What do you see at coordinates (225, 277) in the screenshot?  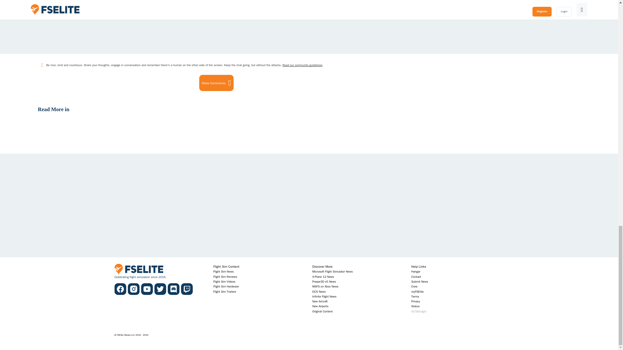 I see `Flight Simulator Product Reviews` at bounding box center [225, 277].